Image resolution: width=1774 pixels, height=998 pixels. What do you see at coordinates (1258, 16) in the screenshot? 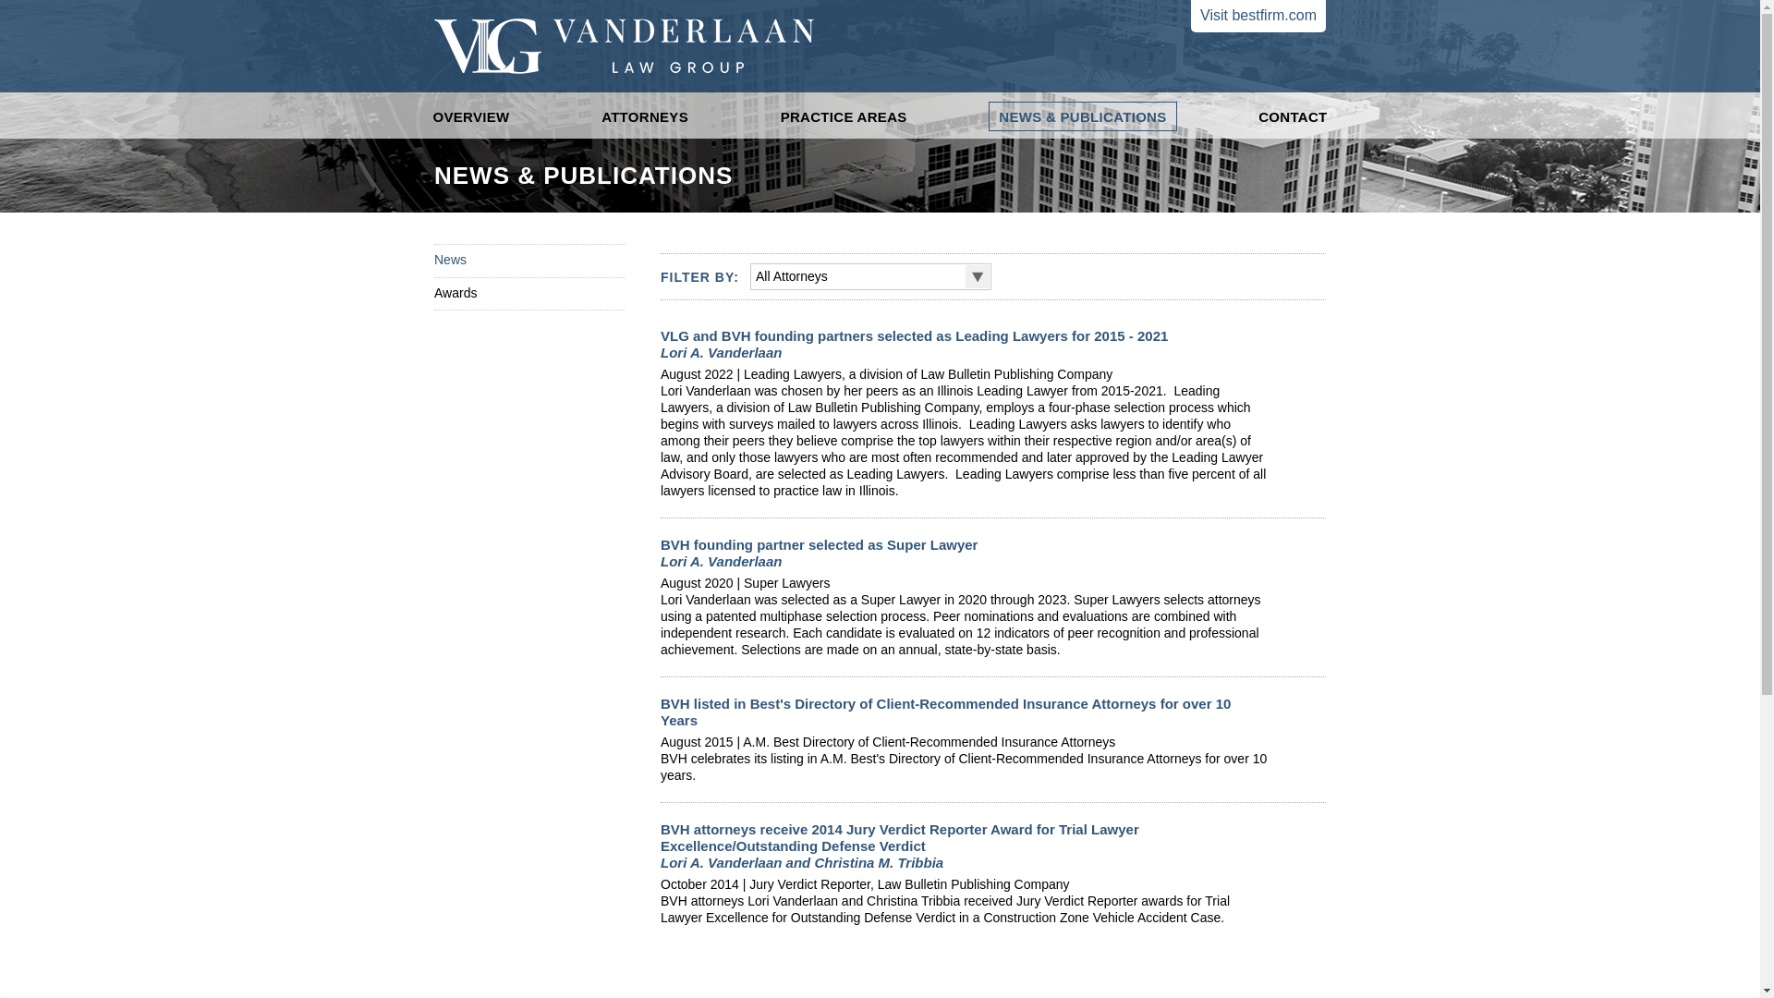
I see `Visit bestfirm.com` at bounding box center [1258, 16].